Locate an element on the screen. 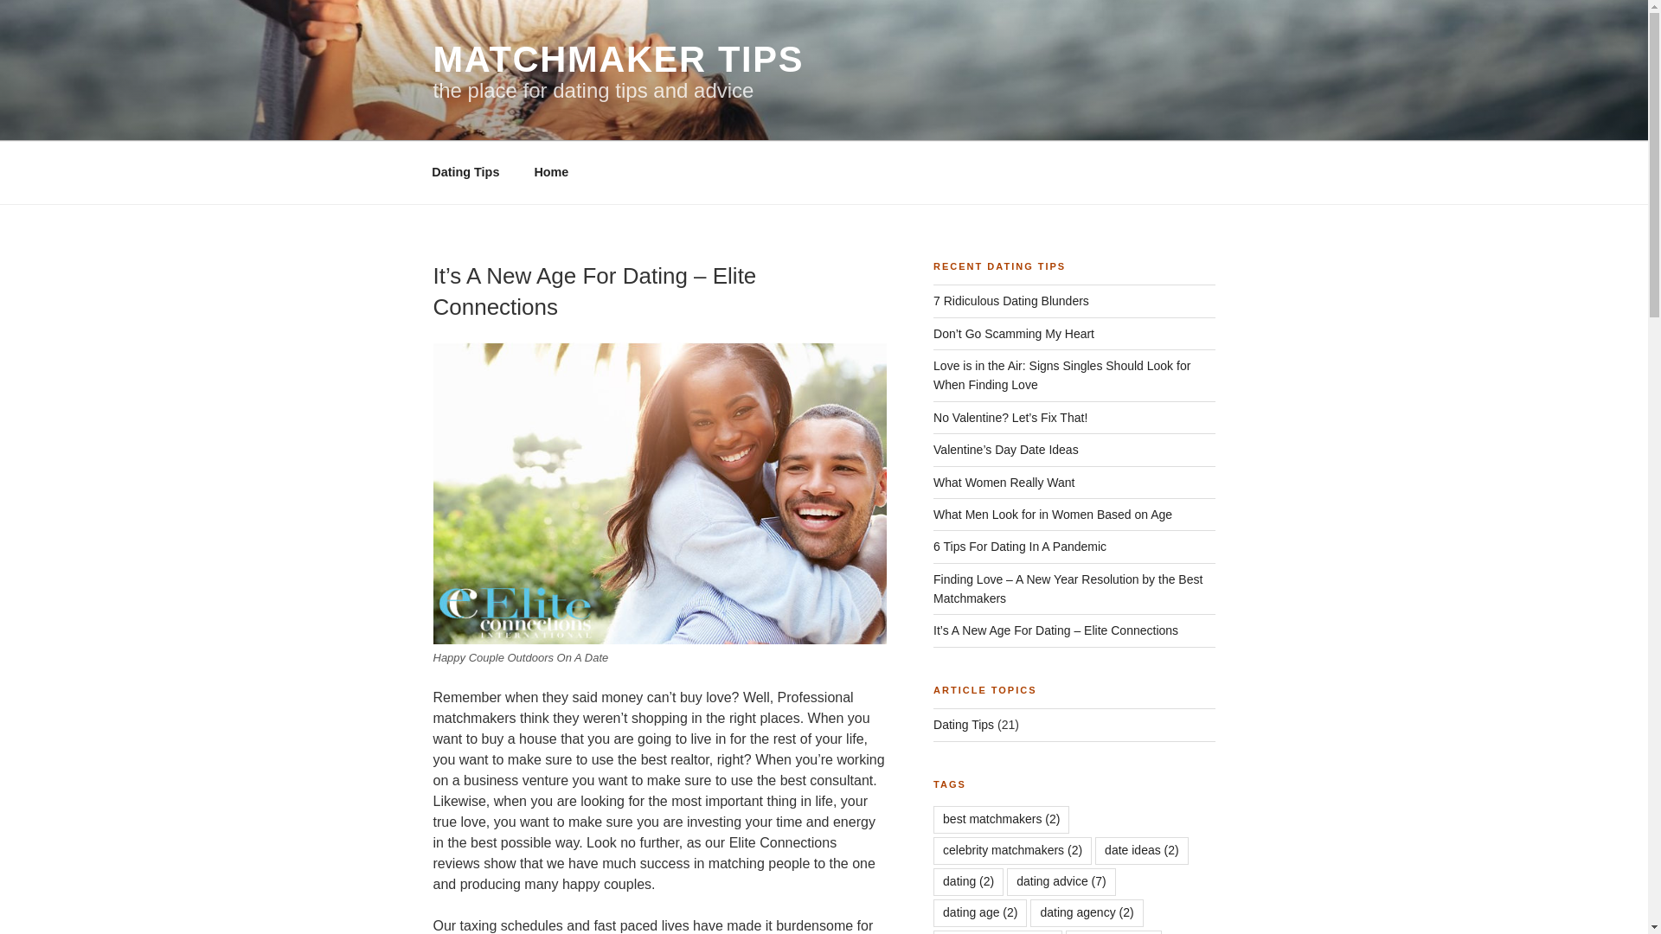 The width and height of the screenshot is (1661, 934). 7 Ridiculous Dating Blunders is located at coordinates (1011, 301).